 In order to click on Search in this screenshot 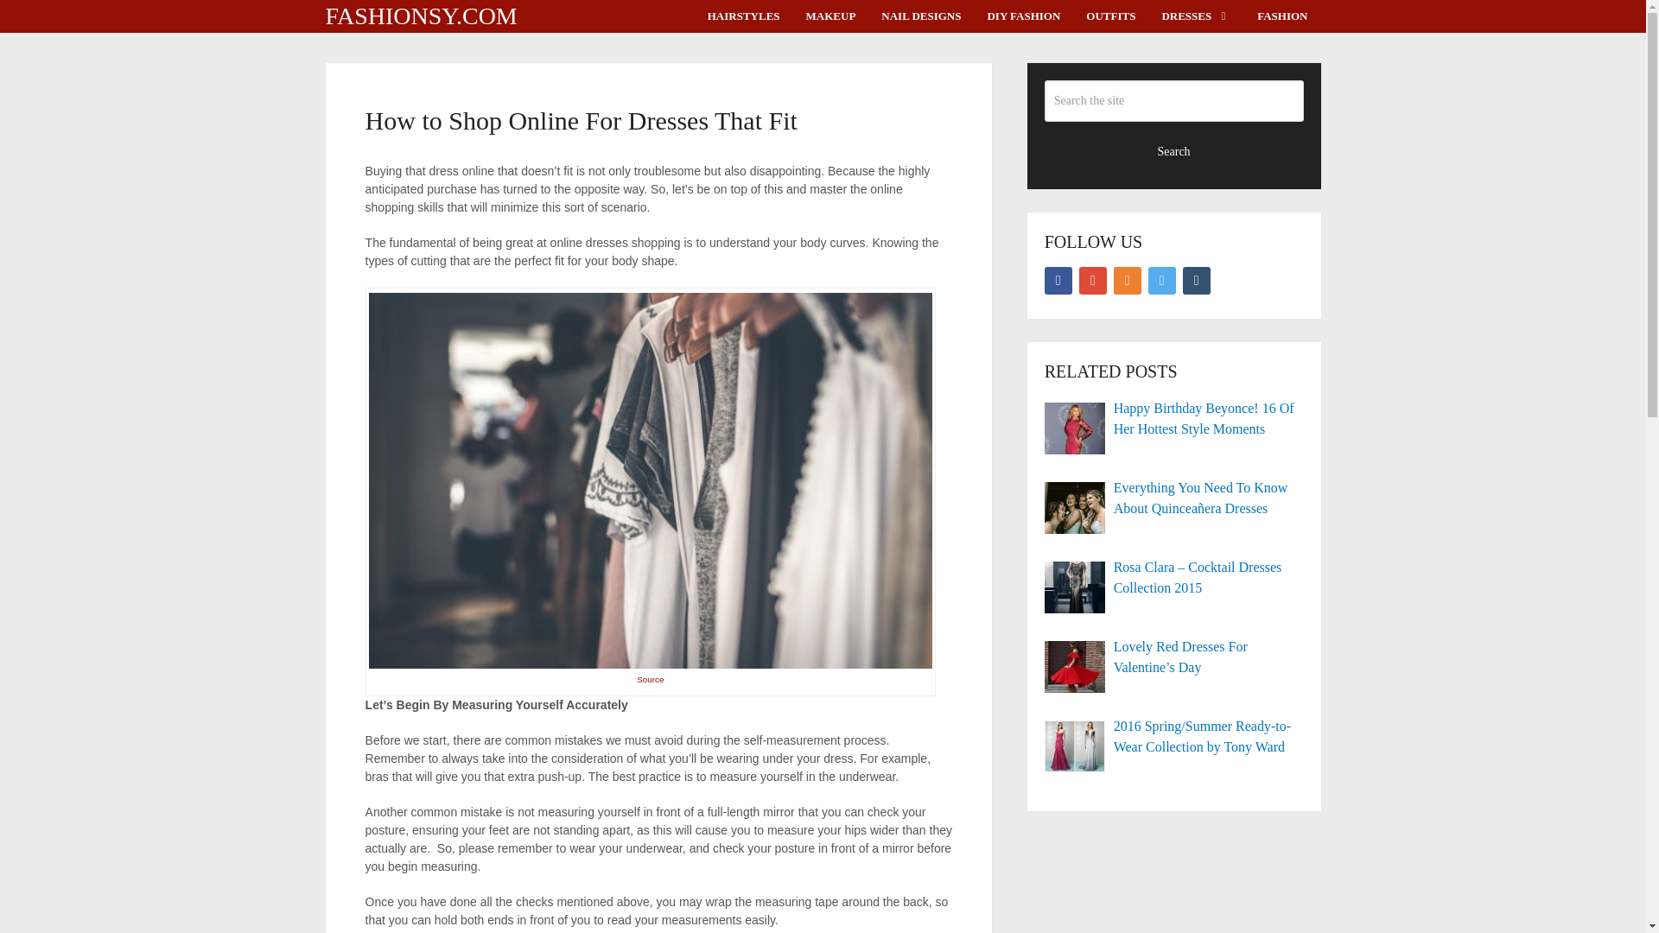, I will do `click(1174, 150)`.